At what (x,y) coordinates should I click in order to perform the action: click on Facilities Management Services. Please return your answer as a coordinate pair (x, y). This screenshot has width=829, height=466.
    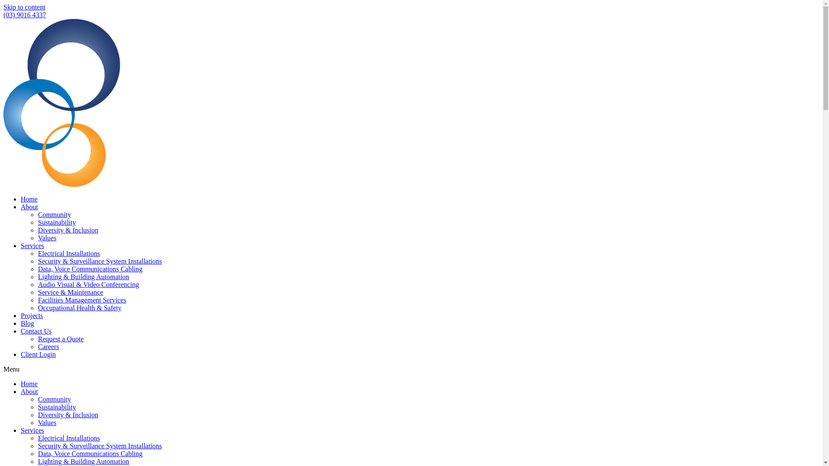
    Looking at the image, I should click on (82, 300).